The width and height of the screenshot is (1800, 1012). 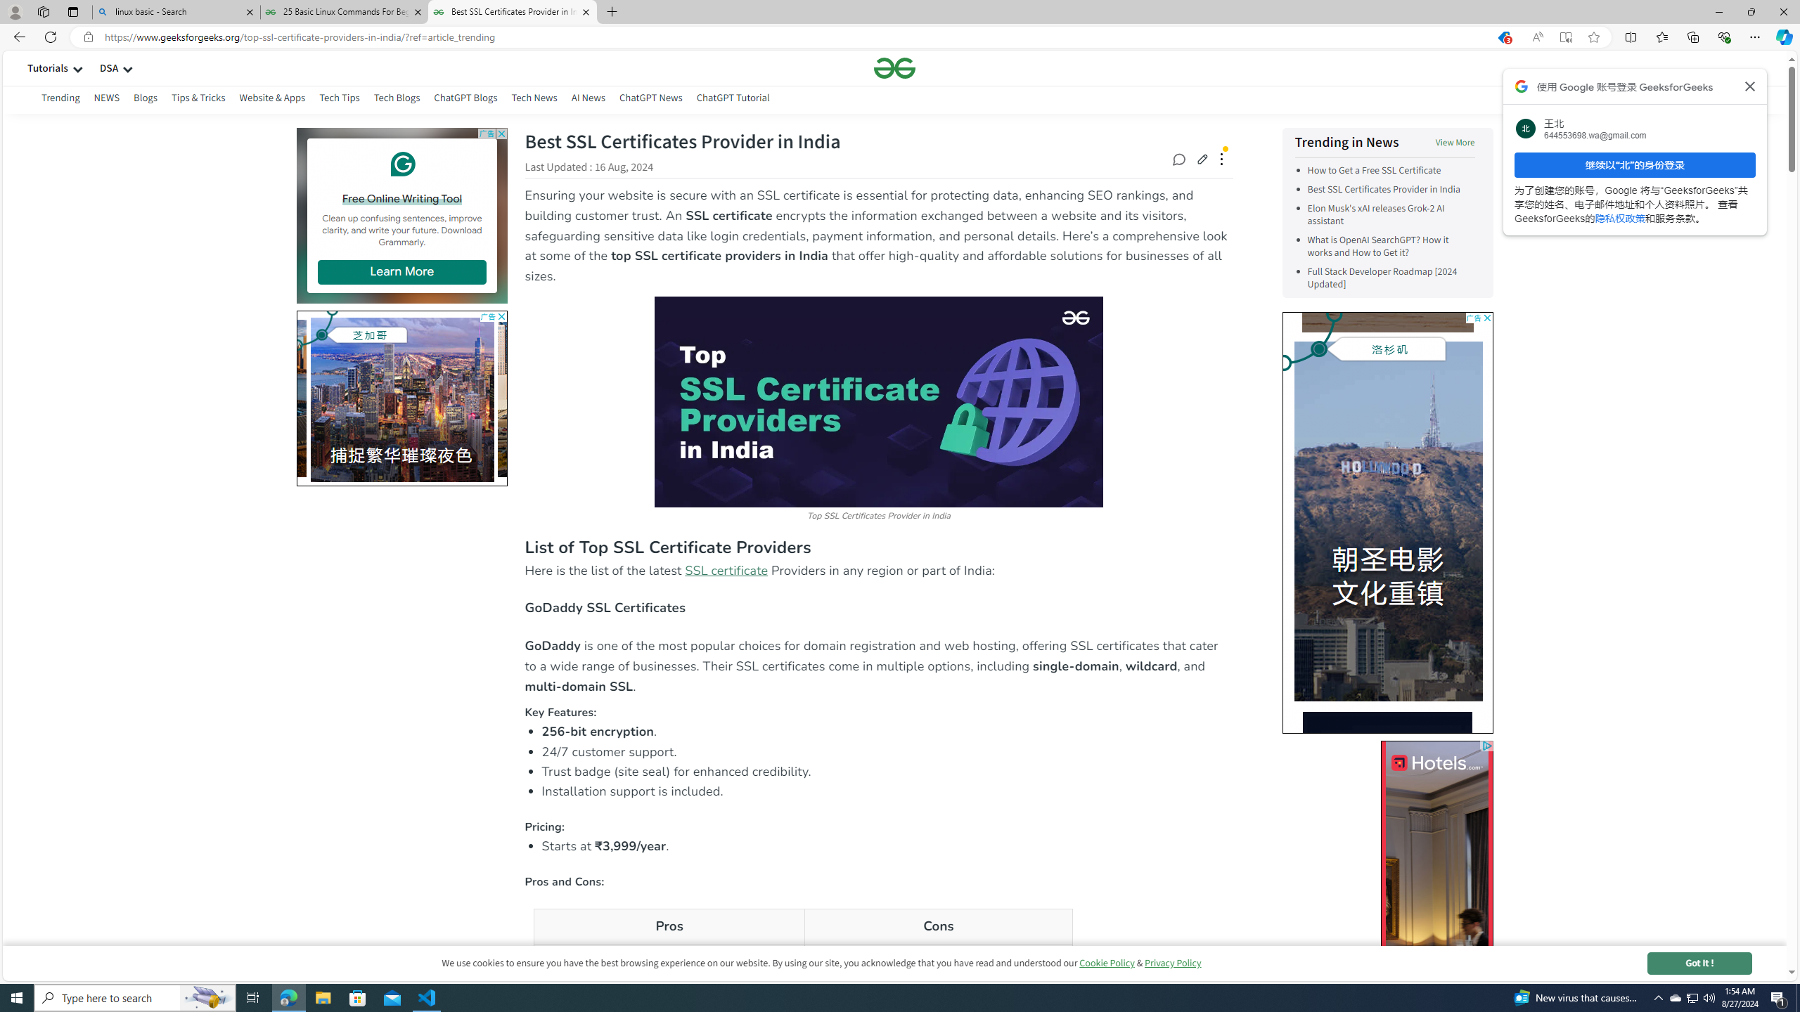 I want to click on Tips & Tricks, so click(x=198, y=98).